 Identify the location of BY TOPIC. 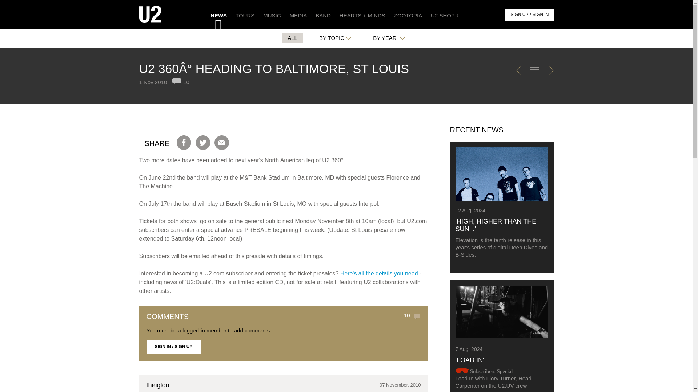
(335, 38).